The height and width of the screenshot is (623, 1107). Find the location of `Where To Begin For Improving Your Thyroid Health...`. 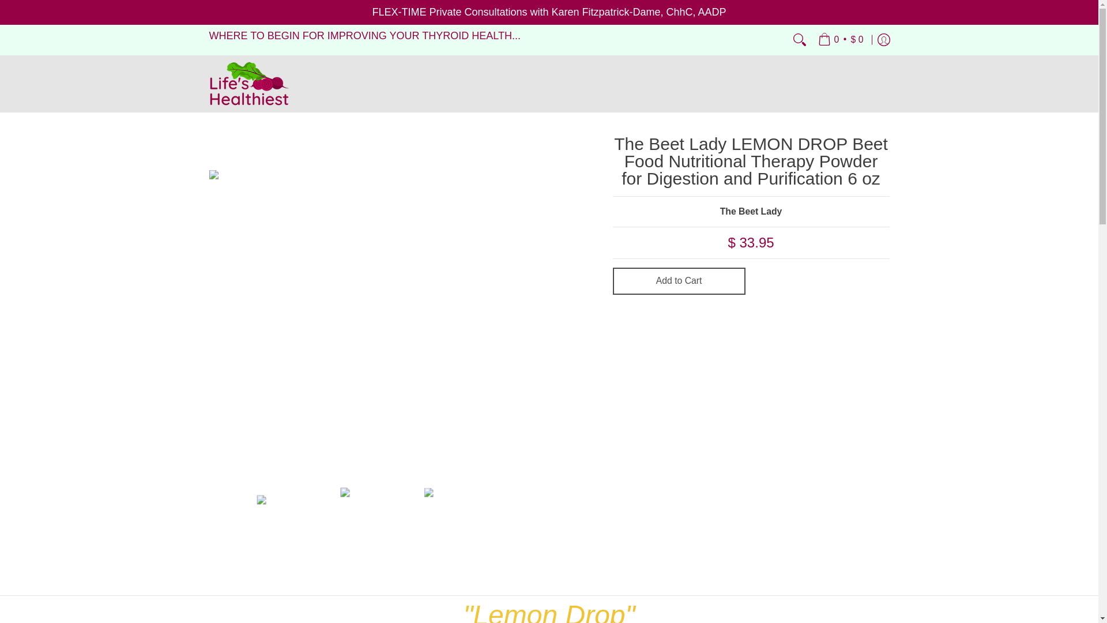

Where To Begin For Improving Your Thyroid Health... is located at coordinates (364, 36).